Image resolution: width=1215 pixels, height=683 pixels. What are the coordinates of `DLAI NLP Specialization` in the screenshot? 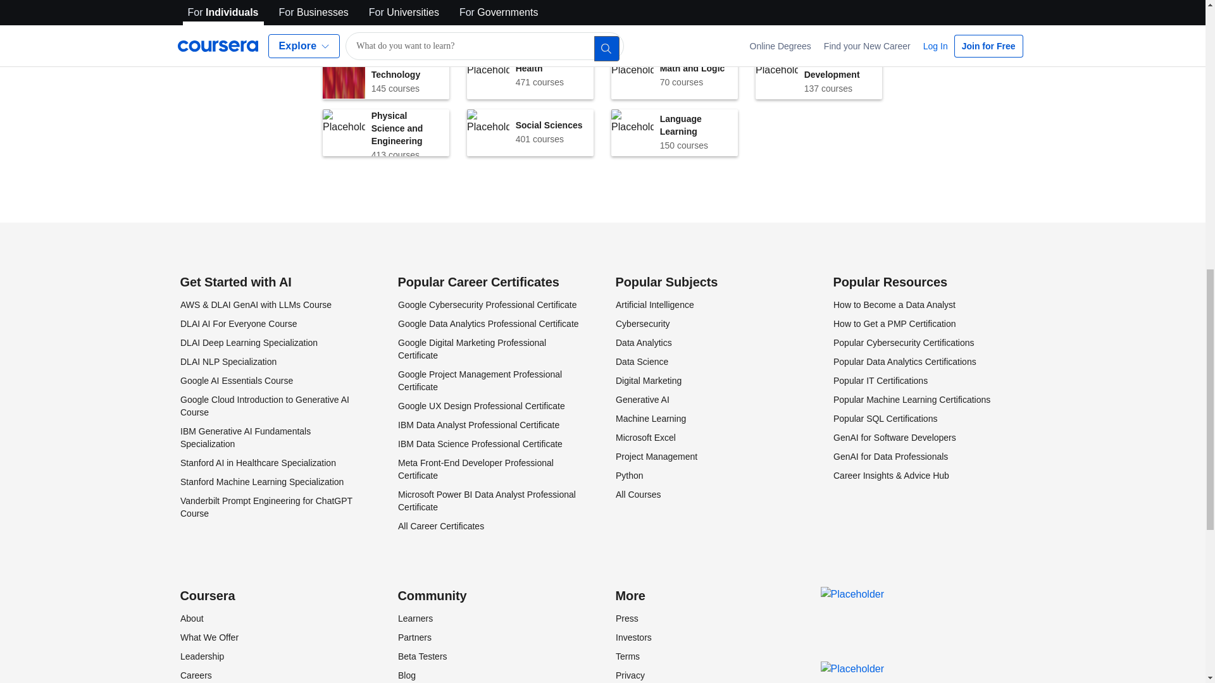 It's located at (819, 76).